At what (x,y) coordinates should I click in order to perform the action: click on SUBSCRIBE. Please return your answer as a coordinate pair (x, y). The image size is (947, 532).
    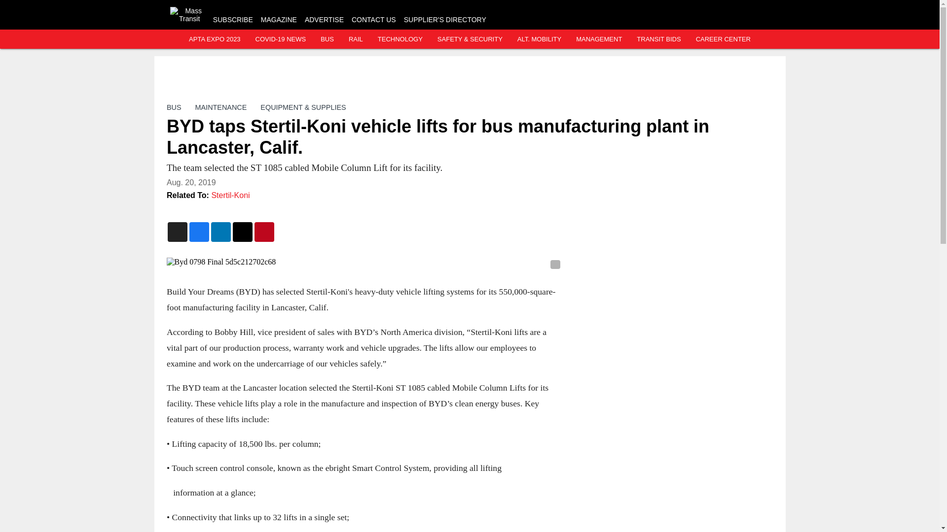
    Looking at the image, I should click on (233, 20).